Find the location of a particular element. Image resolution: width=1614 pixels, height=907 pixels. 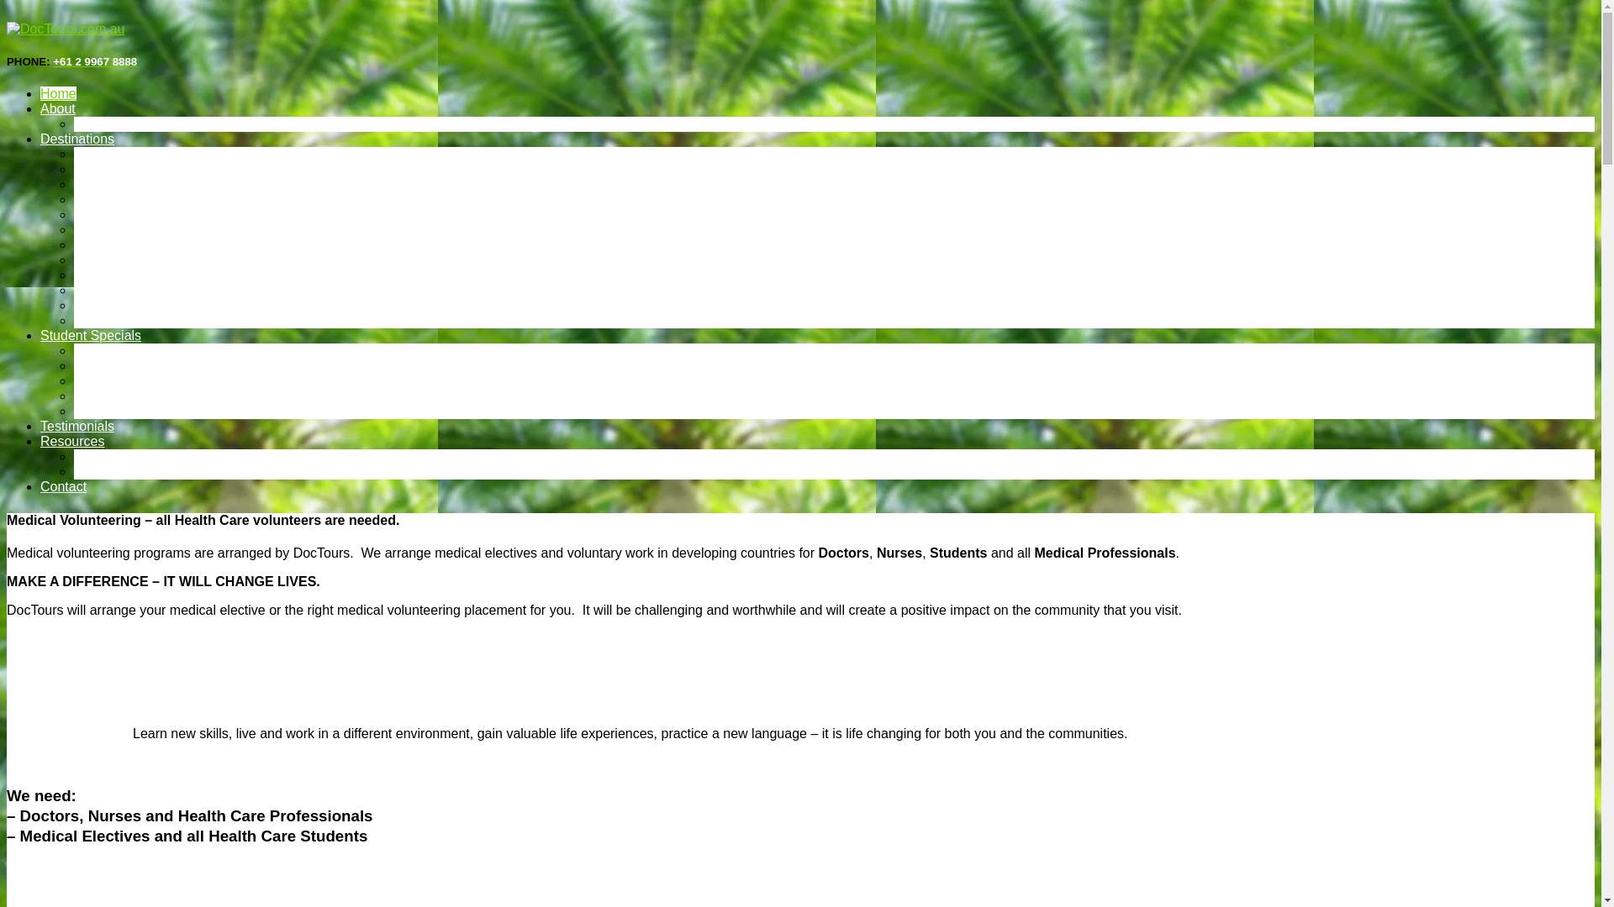

Photo Galleries is located at coordinates (119, 321).